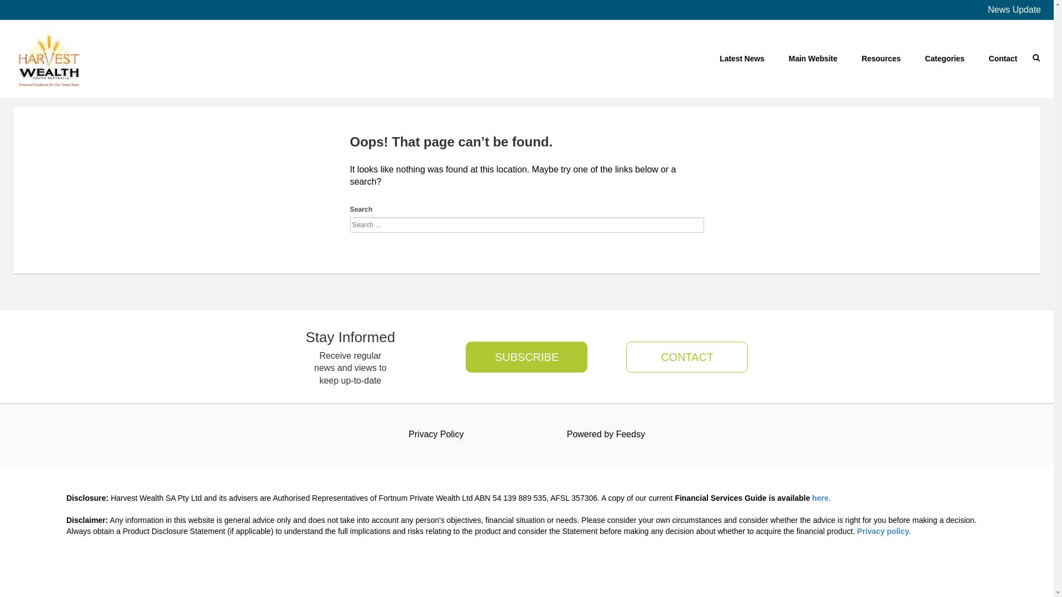 The image size is (1062, 597). I want to click on Resources, so click(882, 59).